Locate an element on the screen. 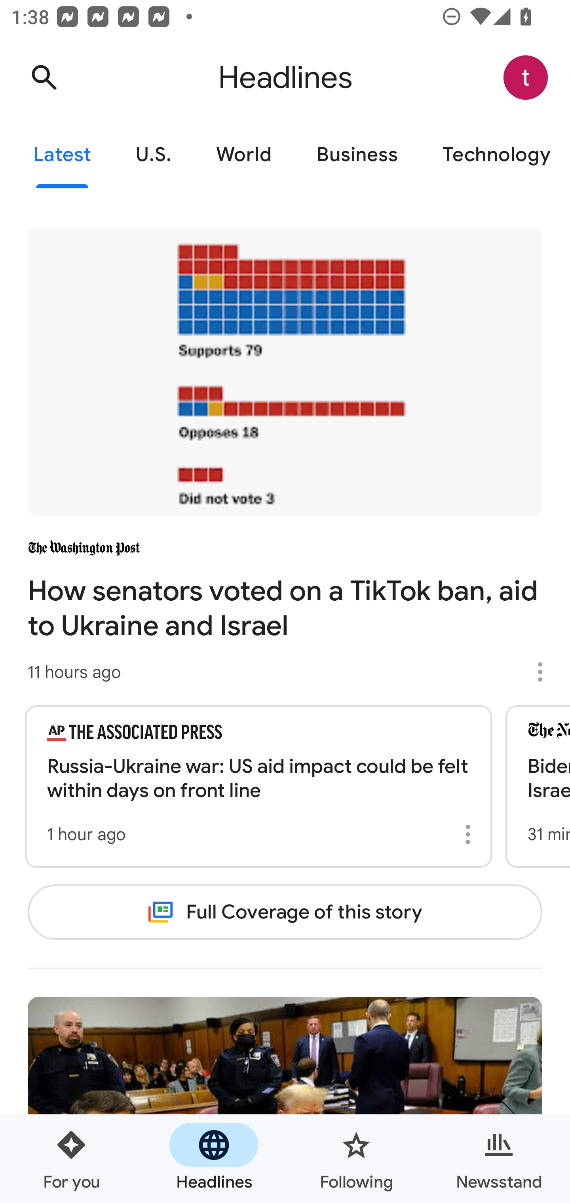  Newsstand is located at coordinates (499, 1159).